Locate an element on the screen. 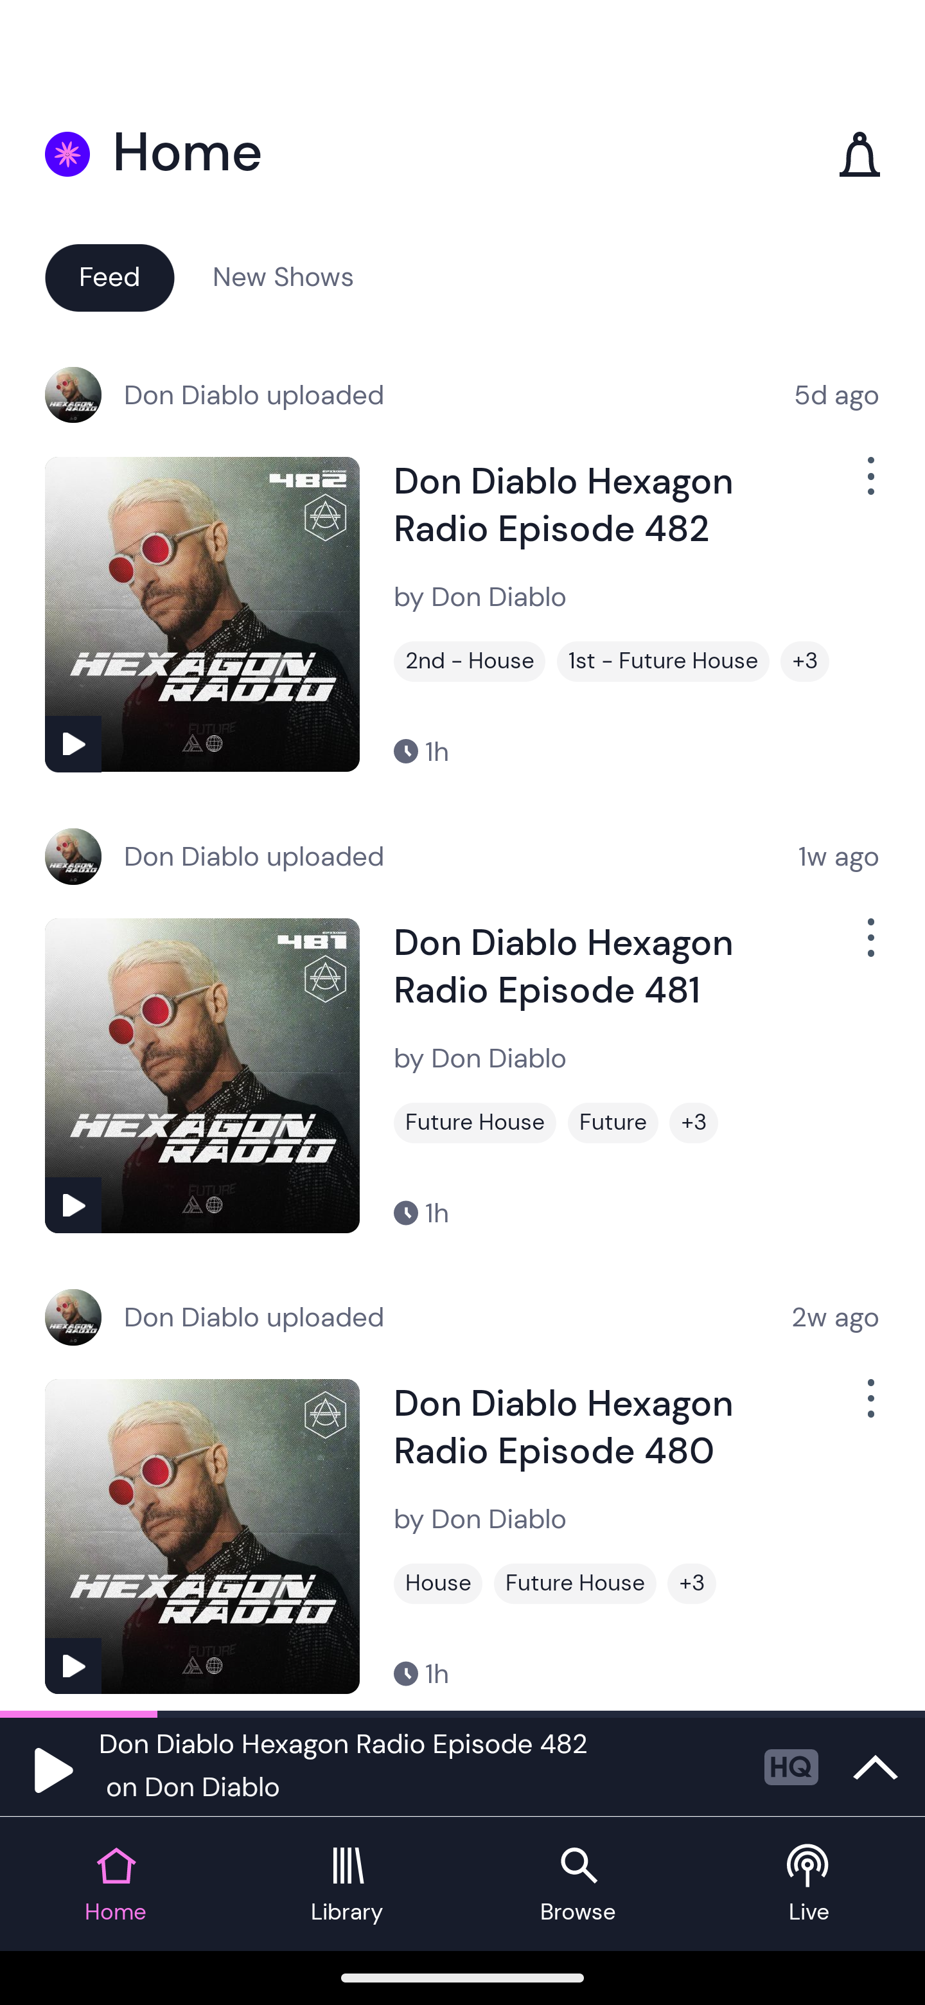 The width and height of the screenshot is (925, 2005). Home tab Home is located at coordinates (116, 1884).